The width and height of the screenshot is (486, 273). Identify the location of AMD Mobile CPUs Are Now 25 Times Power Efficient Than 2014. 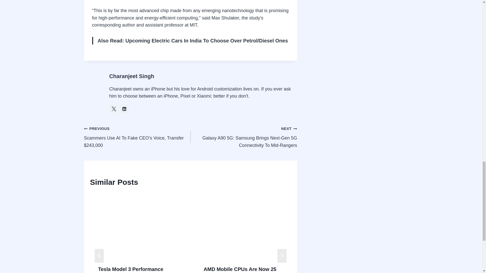
(243, 270).